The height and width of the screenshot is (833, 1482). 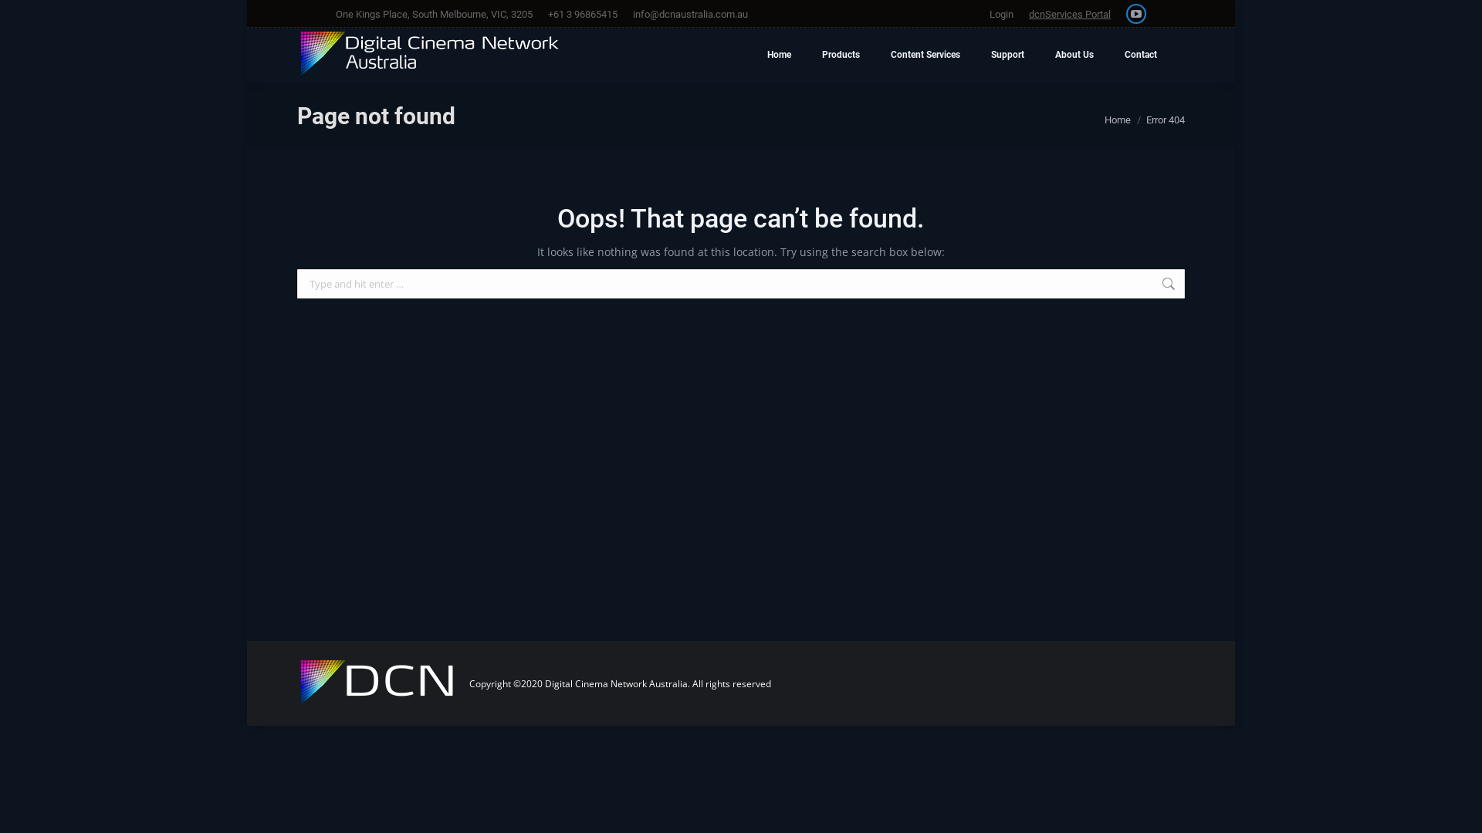 What do you see at coordinates (779, 55) in the screenshot?
I see `Home` at bounding box center [779, 55].